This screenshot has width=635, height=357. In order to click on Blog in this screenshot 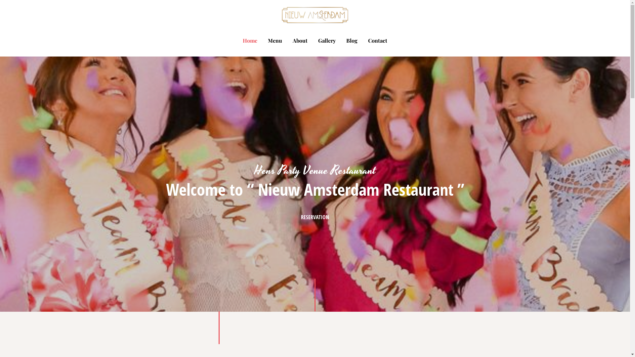, I will do `click(352, 41)`.